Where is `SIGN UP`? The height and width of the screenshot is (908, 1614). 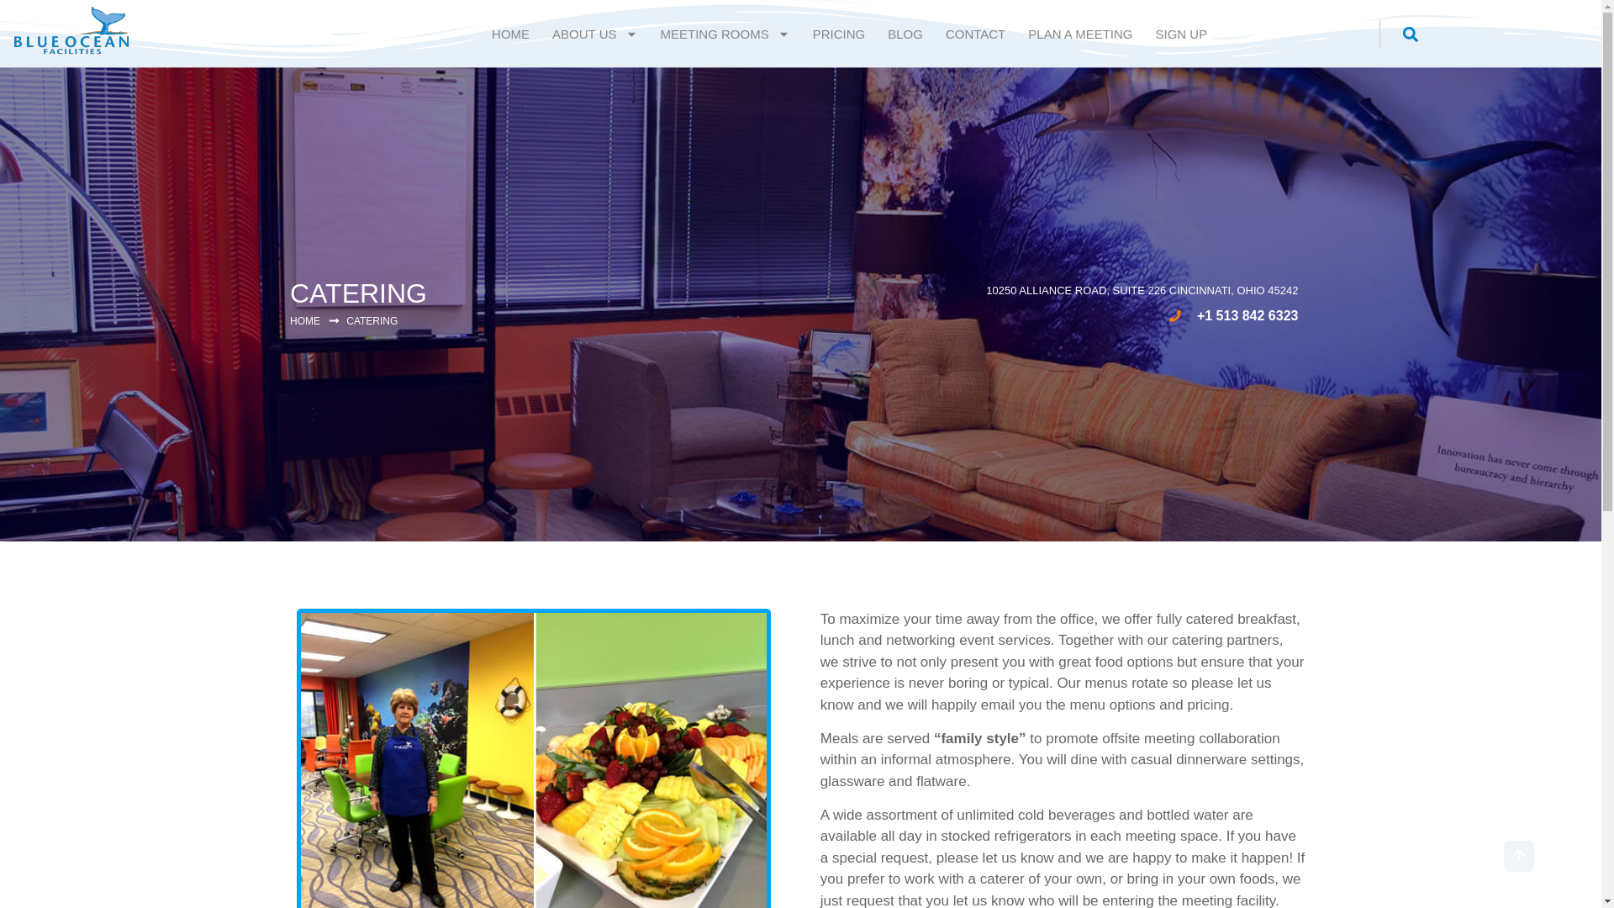
SIGN UP is located at coordinates (1181, 34).